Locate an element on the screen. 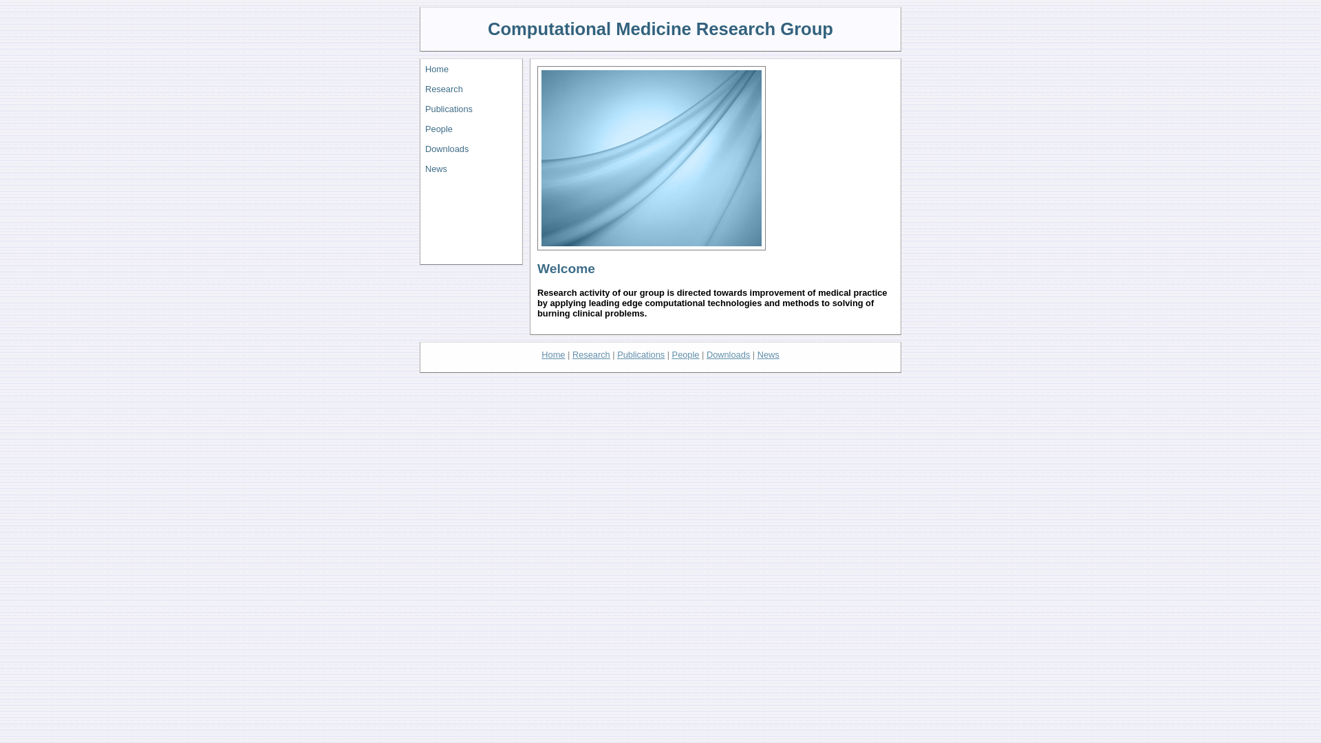  Research is located at coordinates (592, 355).